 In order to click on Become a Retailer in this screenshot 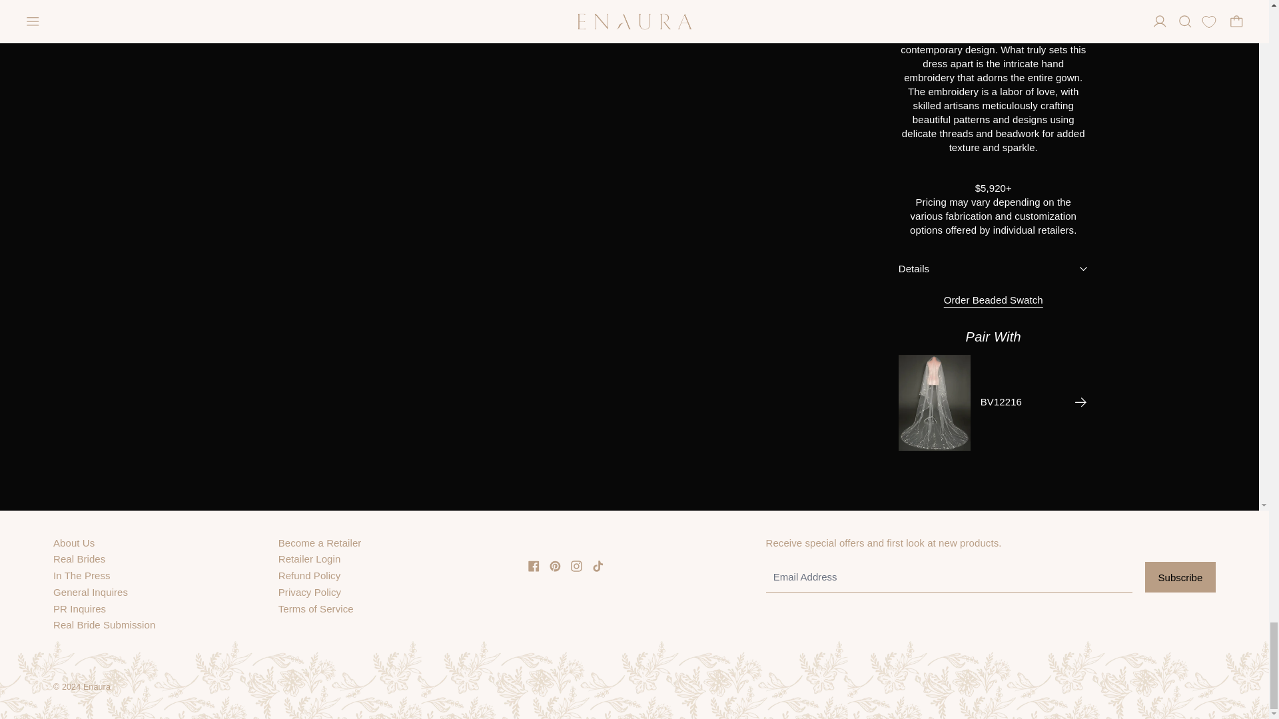, I will do `click(320, 543)`.